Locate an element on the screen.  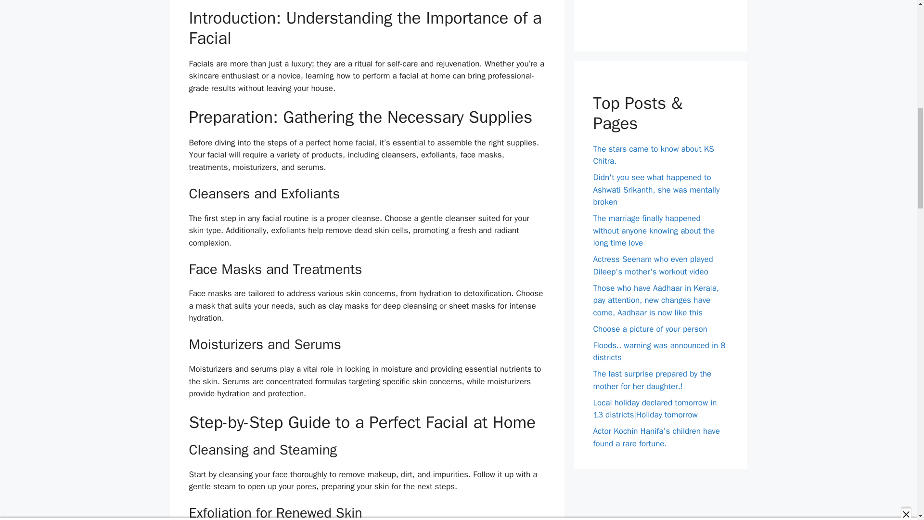
Floods.. warning was announced in 8 districts is located at coordinates (659, 351).